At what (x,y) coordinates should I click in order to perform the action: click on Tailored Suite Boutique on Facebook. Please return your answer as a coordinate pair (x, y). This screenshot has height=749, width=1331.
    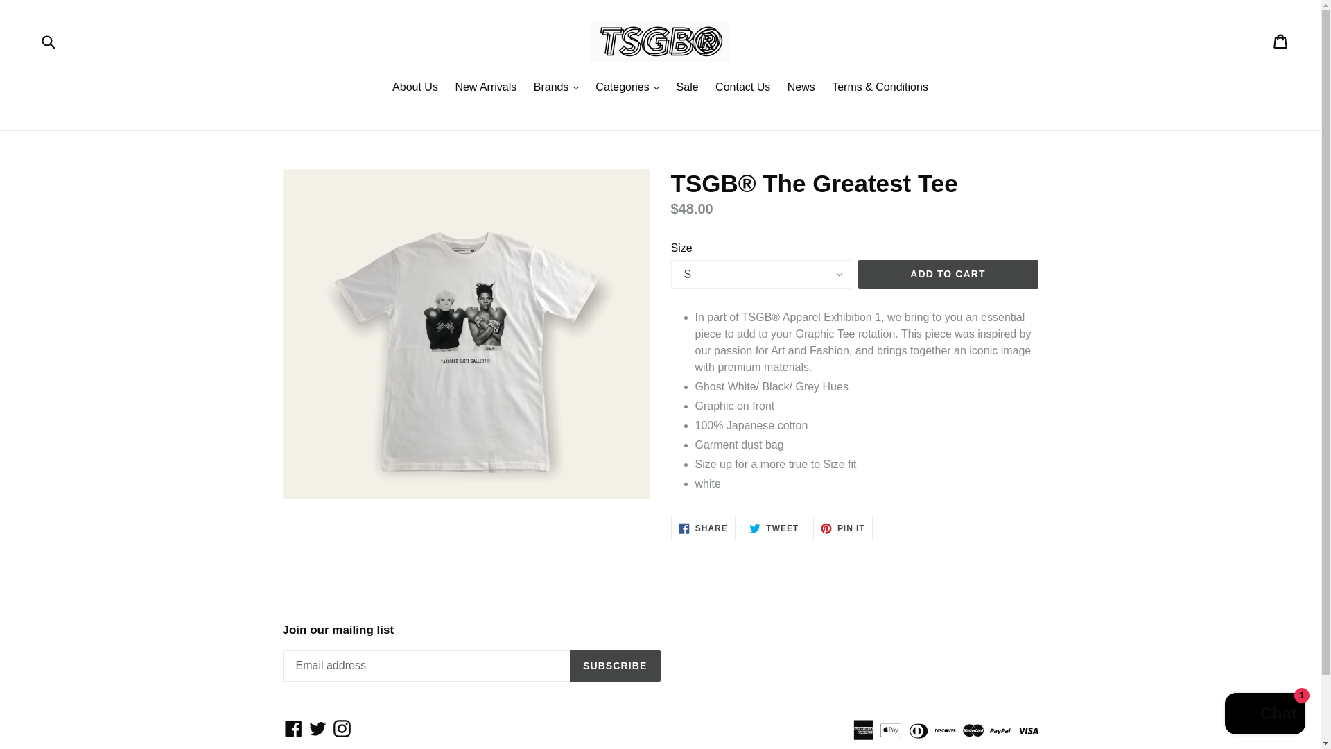
    Looking at the image, I should click on (293, 728).